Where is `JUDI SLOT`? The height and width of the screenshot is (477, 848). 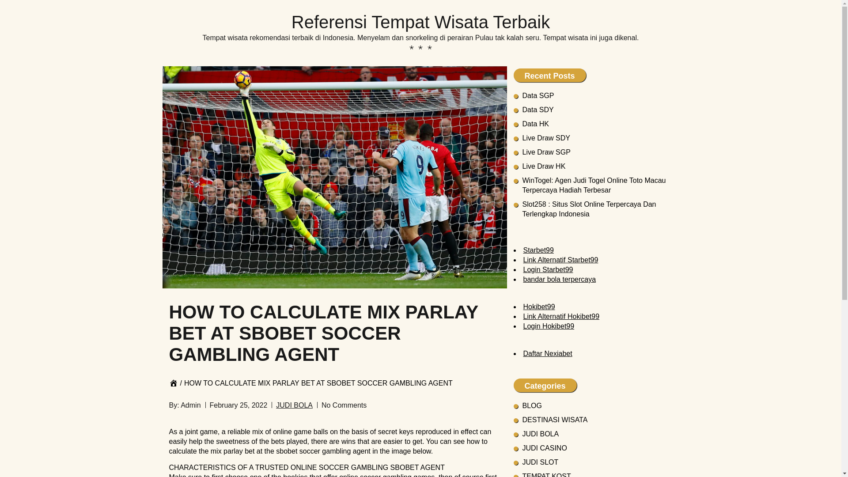
JUDI SLOT is located at coordinates (540, 462).